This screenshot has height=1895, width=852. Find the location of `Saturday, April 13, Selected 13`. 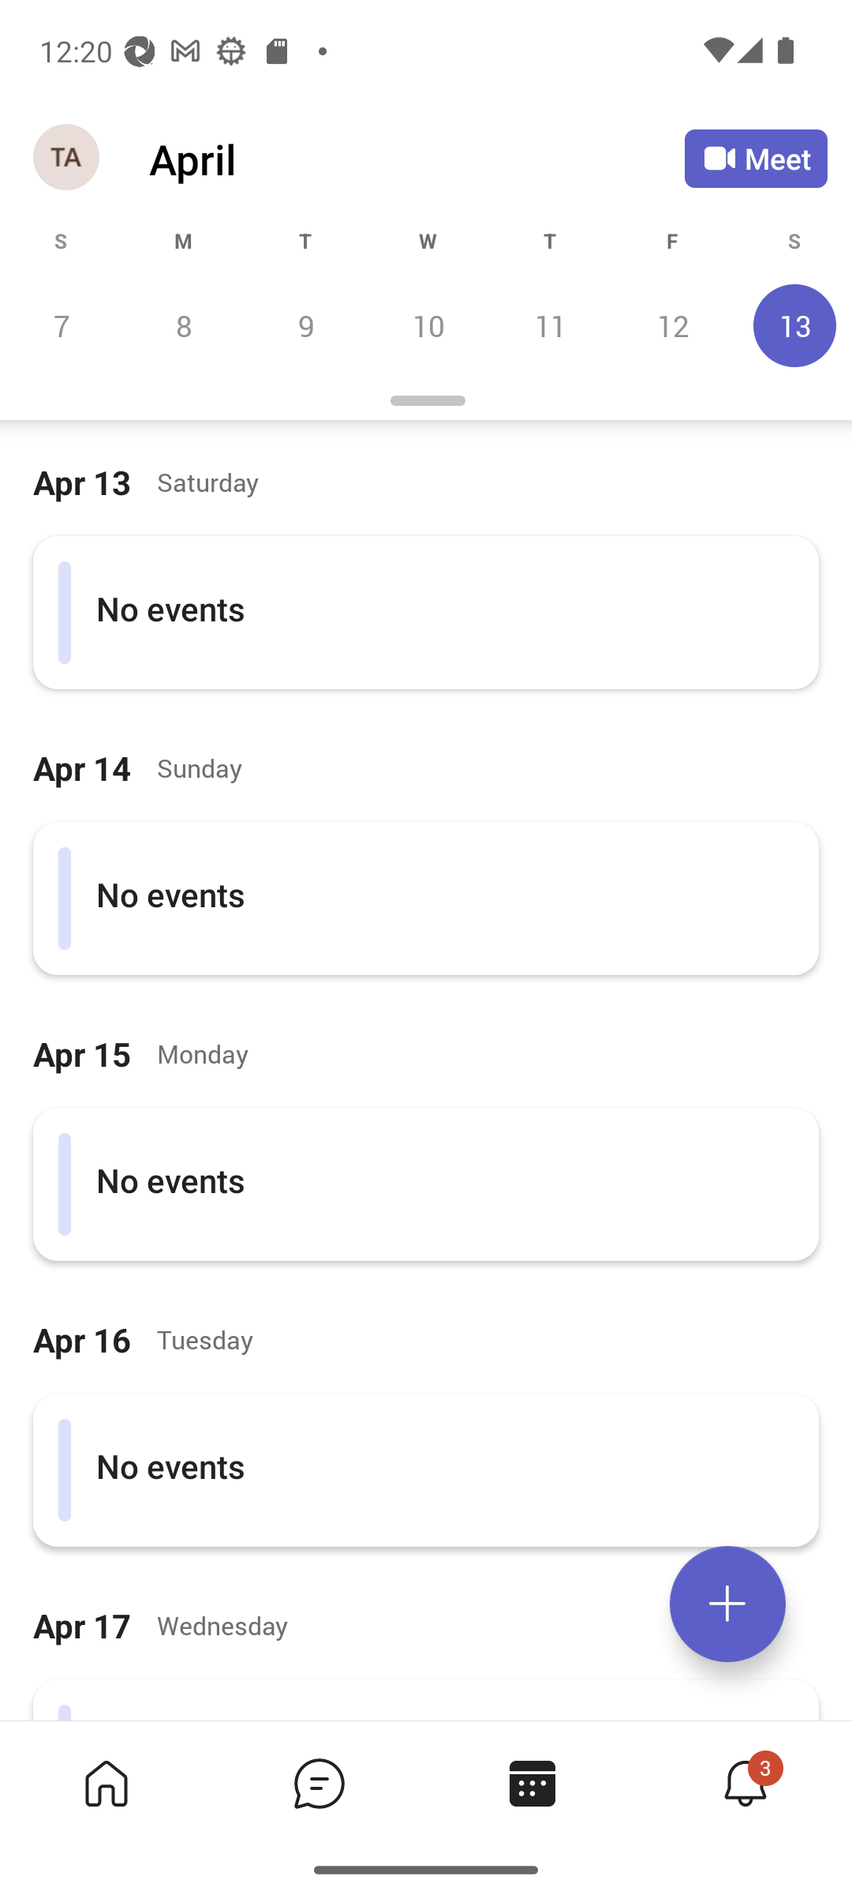

Saturday, April 13, Selected 13 is located at coordinates (792, 325).